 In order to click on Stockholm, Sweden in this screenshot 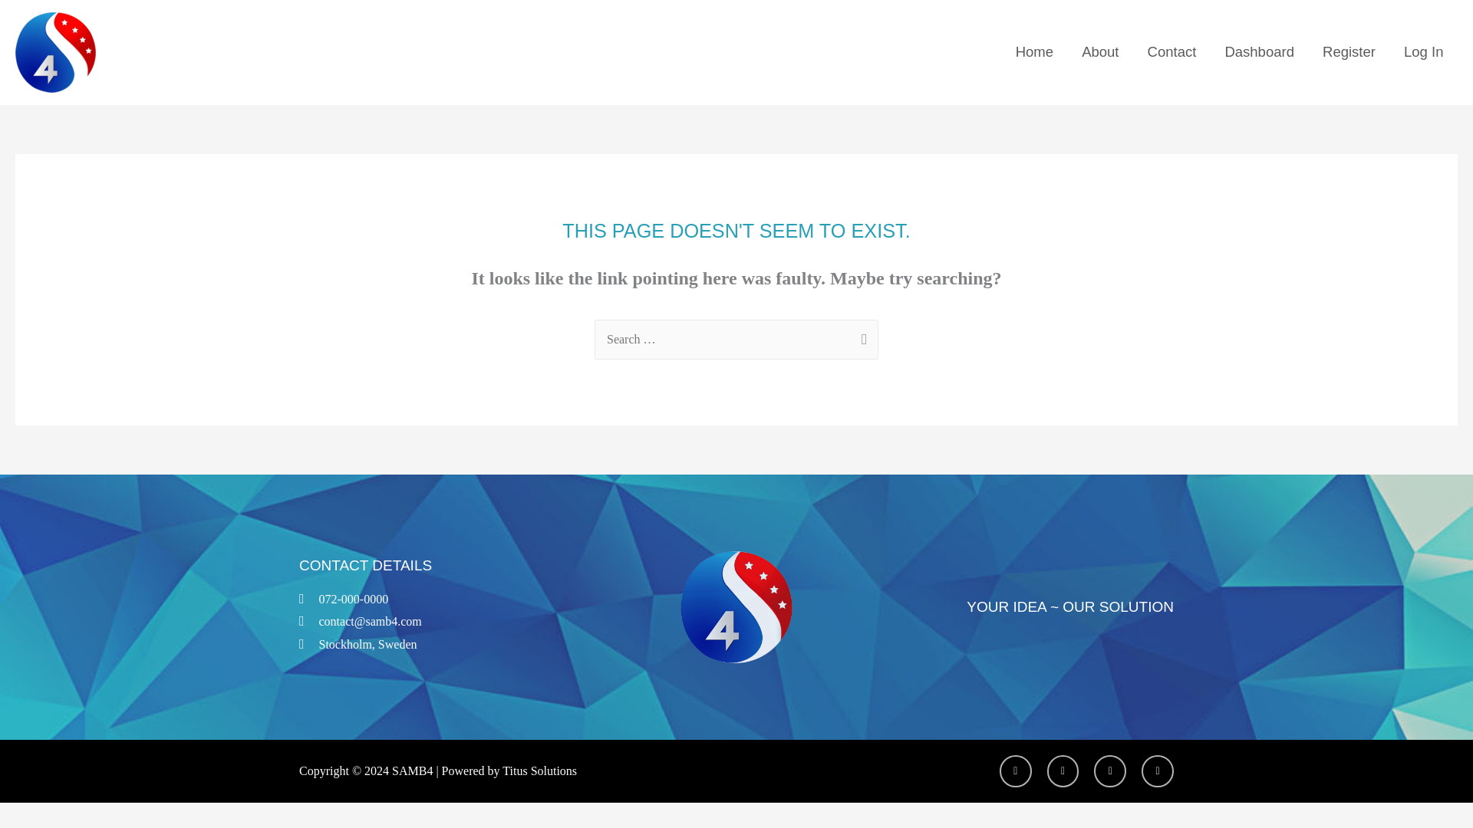, I will do `click(444, 645)`.